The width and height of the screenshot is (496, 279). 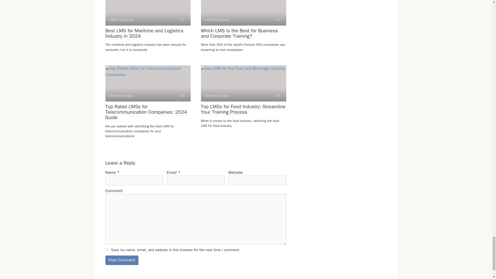 What do you see at coordinates (277, 20) in the screenshot?
I see `Comments` at bounding box center [277, 20].